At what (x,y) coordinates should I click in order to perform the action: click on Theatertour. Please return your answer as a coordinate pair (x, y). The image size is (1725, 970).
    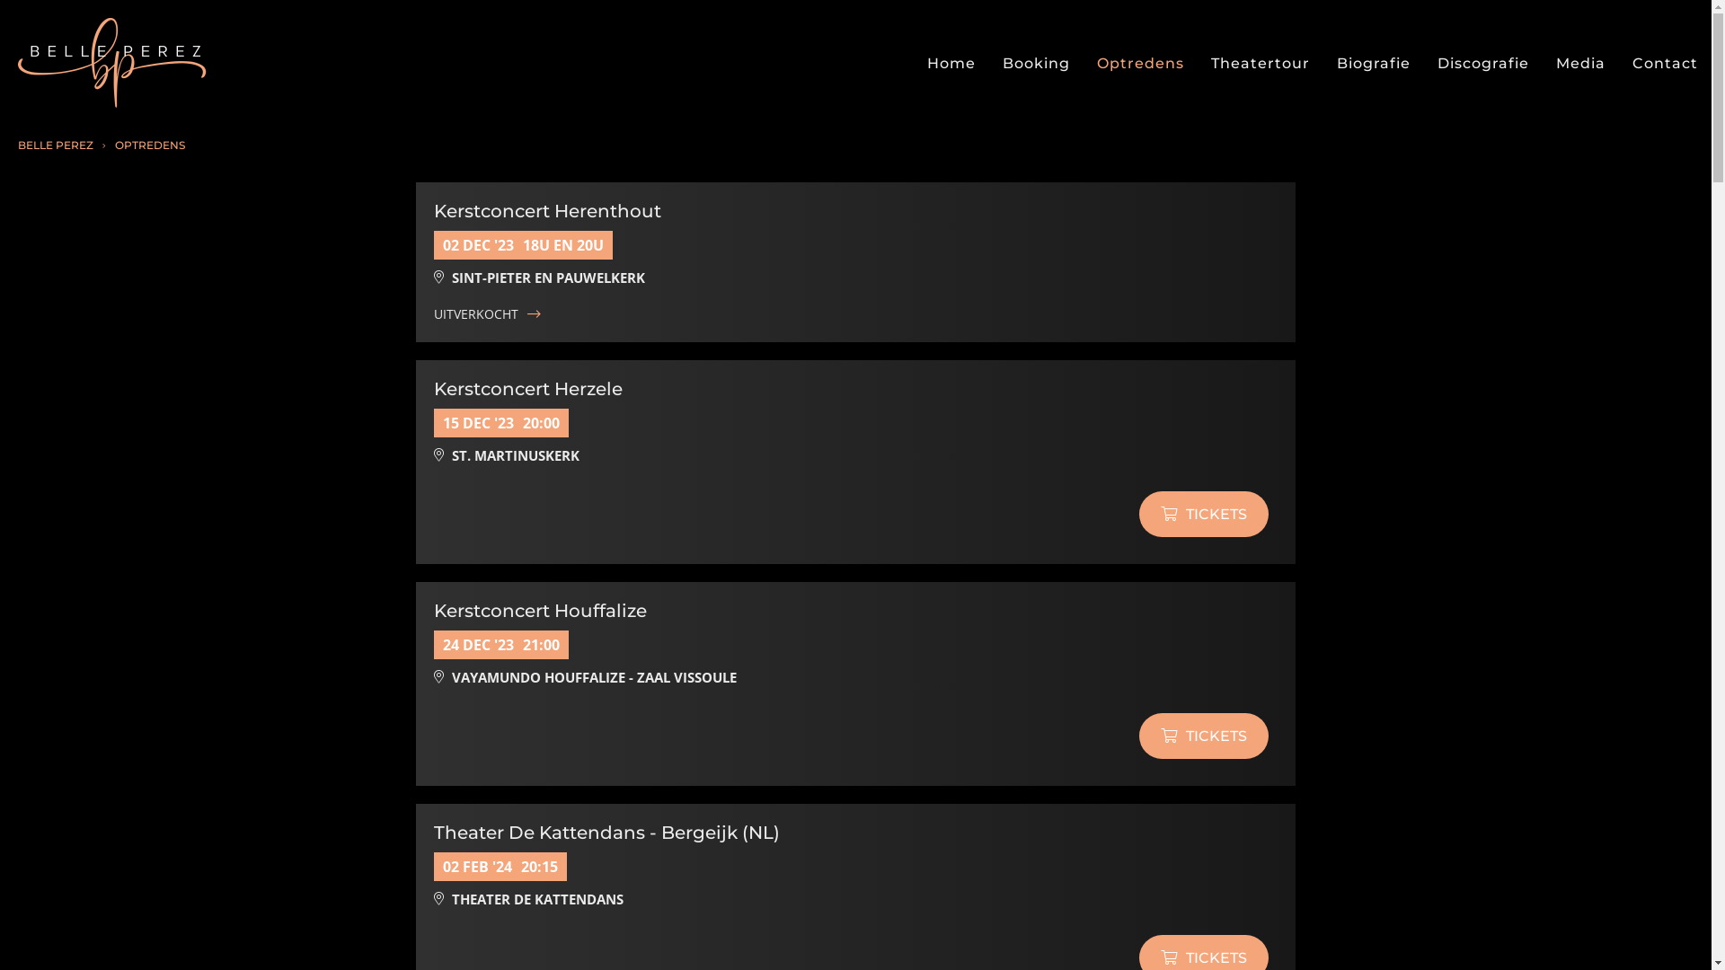
    Looking at the image, I should click on (1261, 63).